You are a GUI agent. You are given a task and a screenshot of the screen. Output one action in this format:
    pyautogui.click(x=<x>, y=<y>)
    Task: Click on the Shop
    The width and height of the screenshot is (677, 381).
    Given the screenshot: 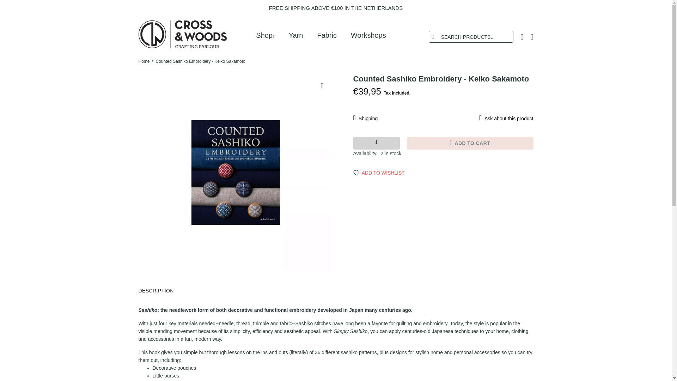 What is the action you would take?
    pyautogui.click(x=267, y=35)
    